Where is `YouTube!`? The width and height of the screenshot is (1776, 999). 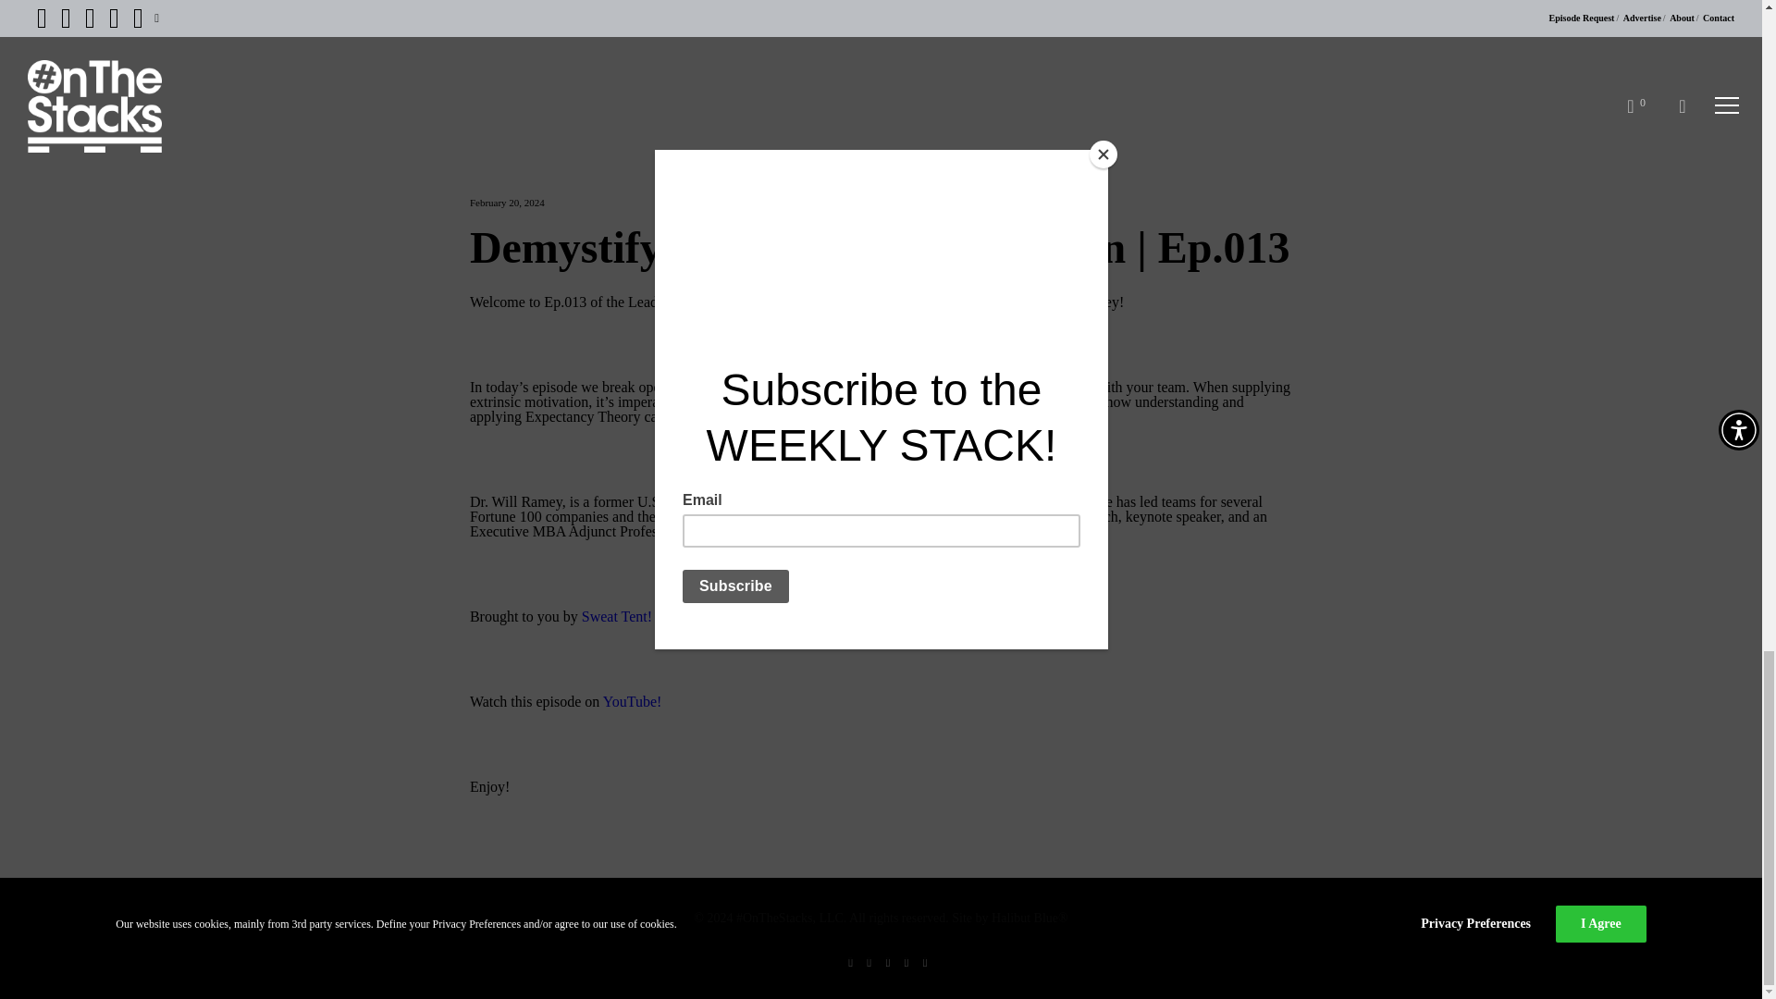 YouTube! is located at coordinates (633, 701).